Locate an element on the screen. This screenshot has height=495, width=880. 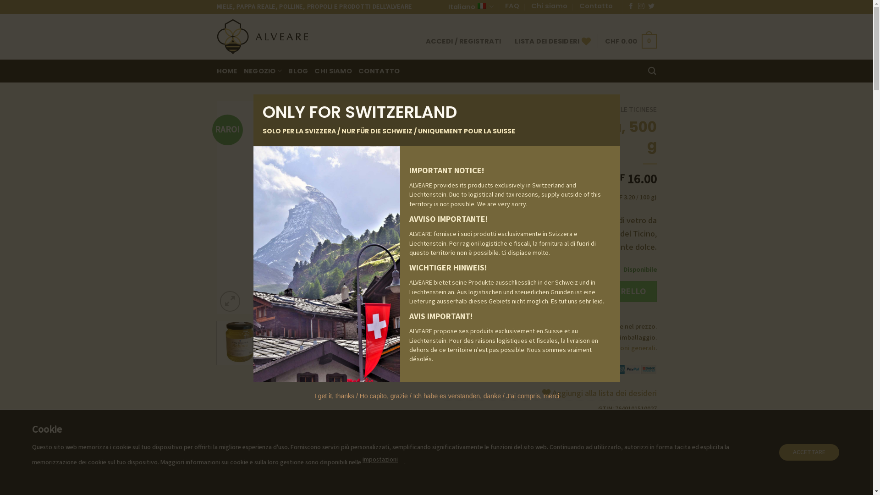
ACCETTARE is located at coordinates (809, 452).